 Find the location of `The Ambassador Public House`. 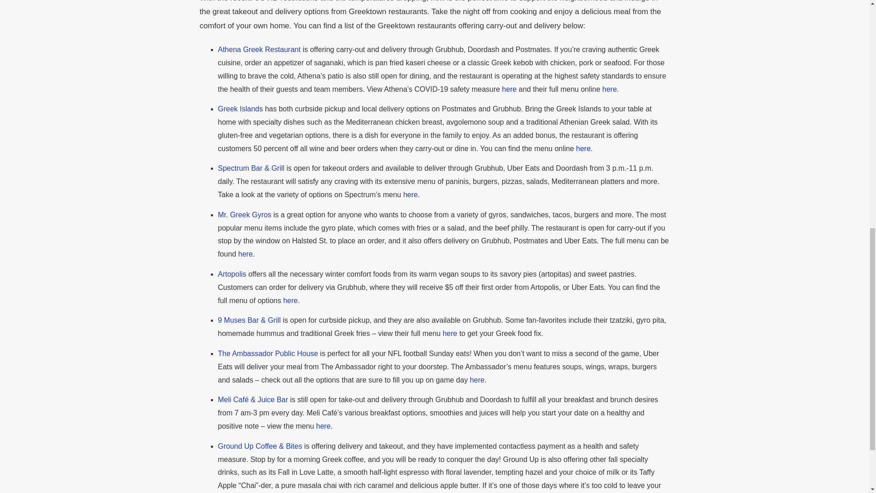

The Ambassador Public House is located at coordinates (268, 353).